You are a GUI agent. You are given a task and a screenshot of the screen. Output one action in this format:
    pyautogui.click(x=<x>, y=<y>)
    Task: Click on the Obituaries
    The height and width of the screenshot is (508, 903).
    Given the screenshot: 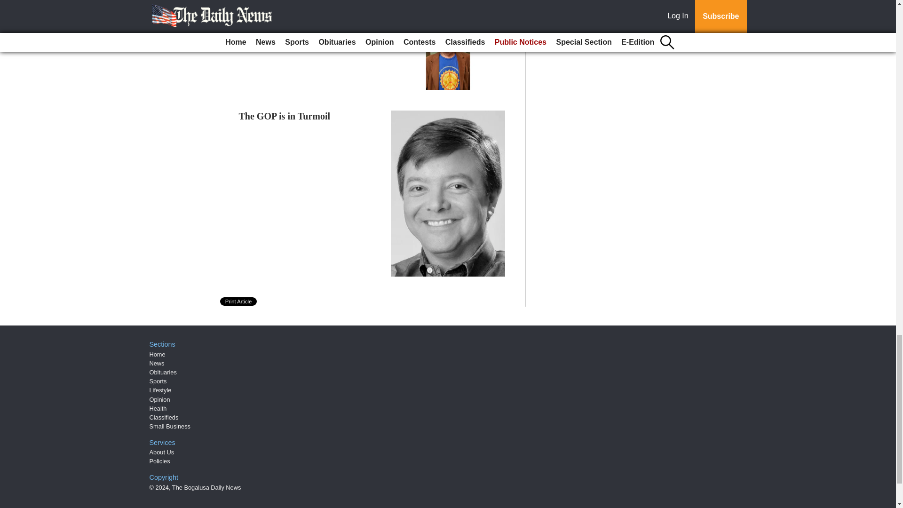 What is the action you would take?
    pyautogui.click(x=163, y=373)
    